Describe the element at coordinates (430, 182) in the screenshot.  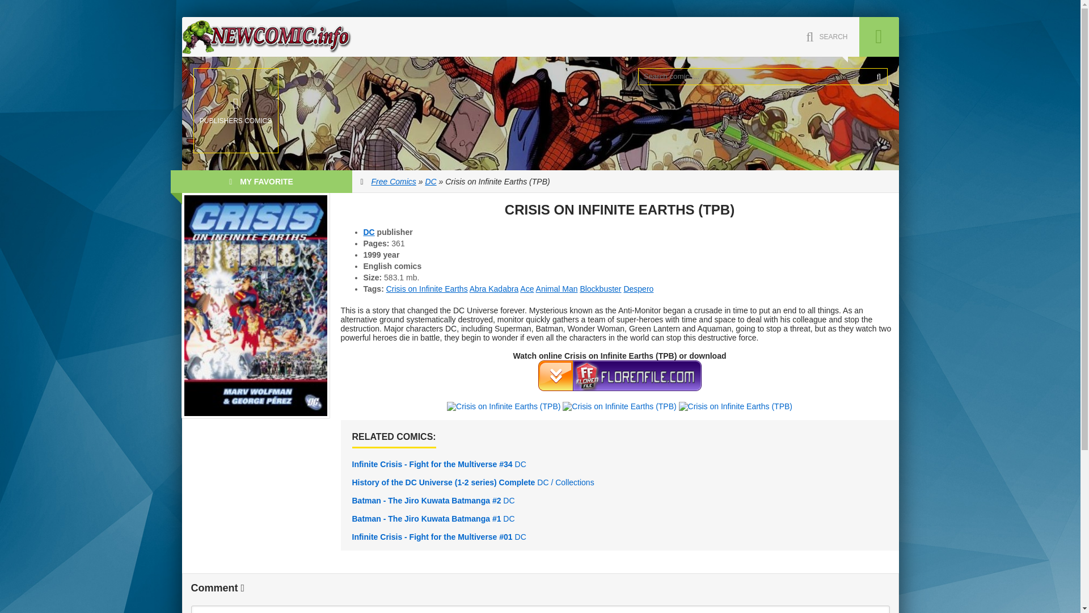
I see `DC` at that location.